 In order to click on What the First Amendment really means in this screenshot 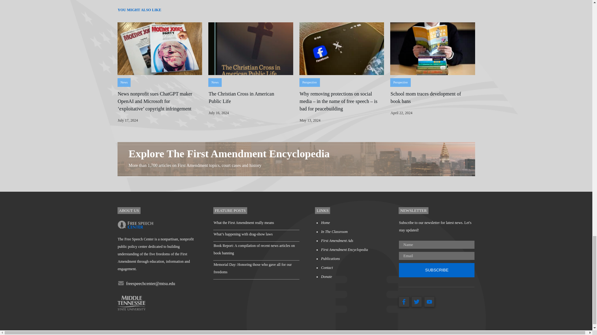, I will do `click(244, 222)`.